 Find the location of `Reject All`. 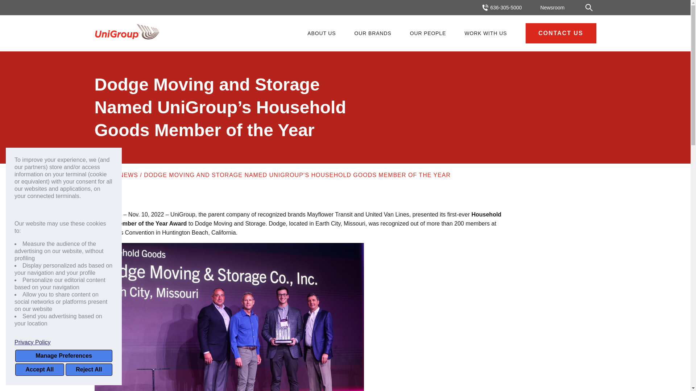

Reject All is located at coordinates (88, 369).